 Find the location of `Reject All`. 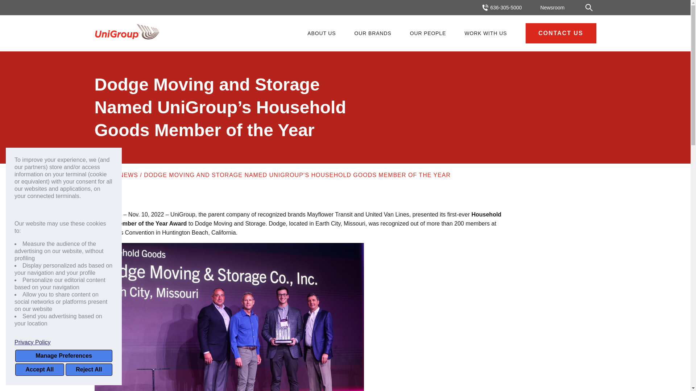

Reject All is located at coordinates (88, 369).